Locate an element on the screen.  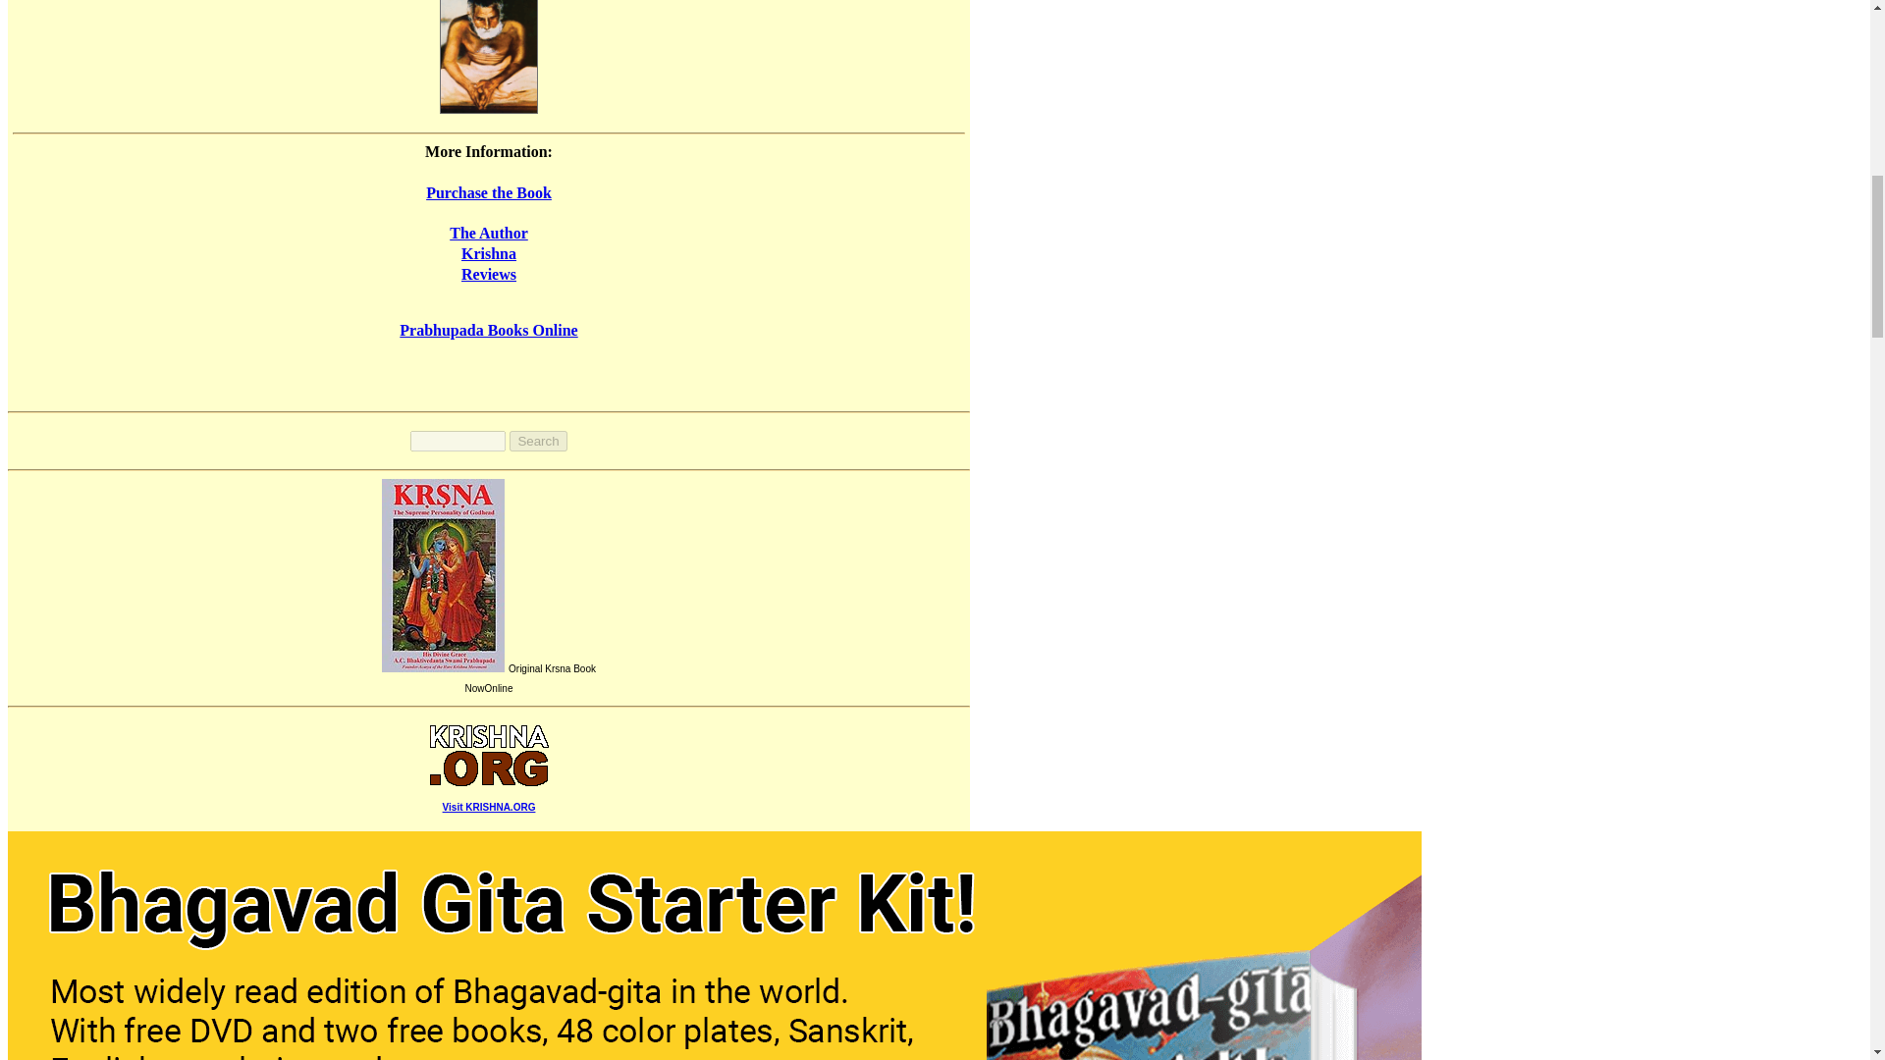
Krishna is located at coordinates (489, 253).